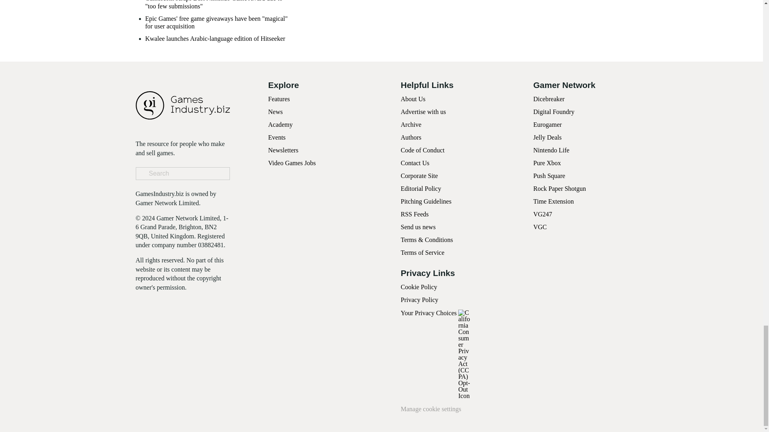 The image size is (769, 432). What do you see at coordinates (423, 112) in the screenshot?
I see `Advertise with us` at bounding box center [423, 112].